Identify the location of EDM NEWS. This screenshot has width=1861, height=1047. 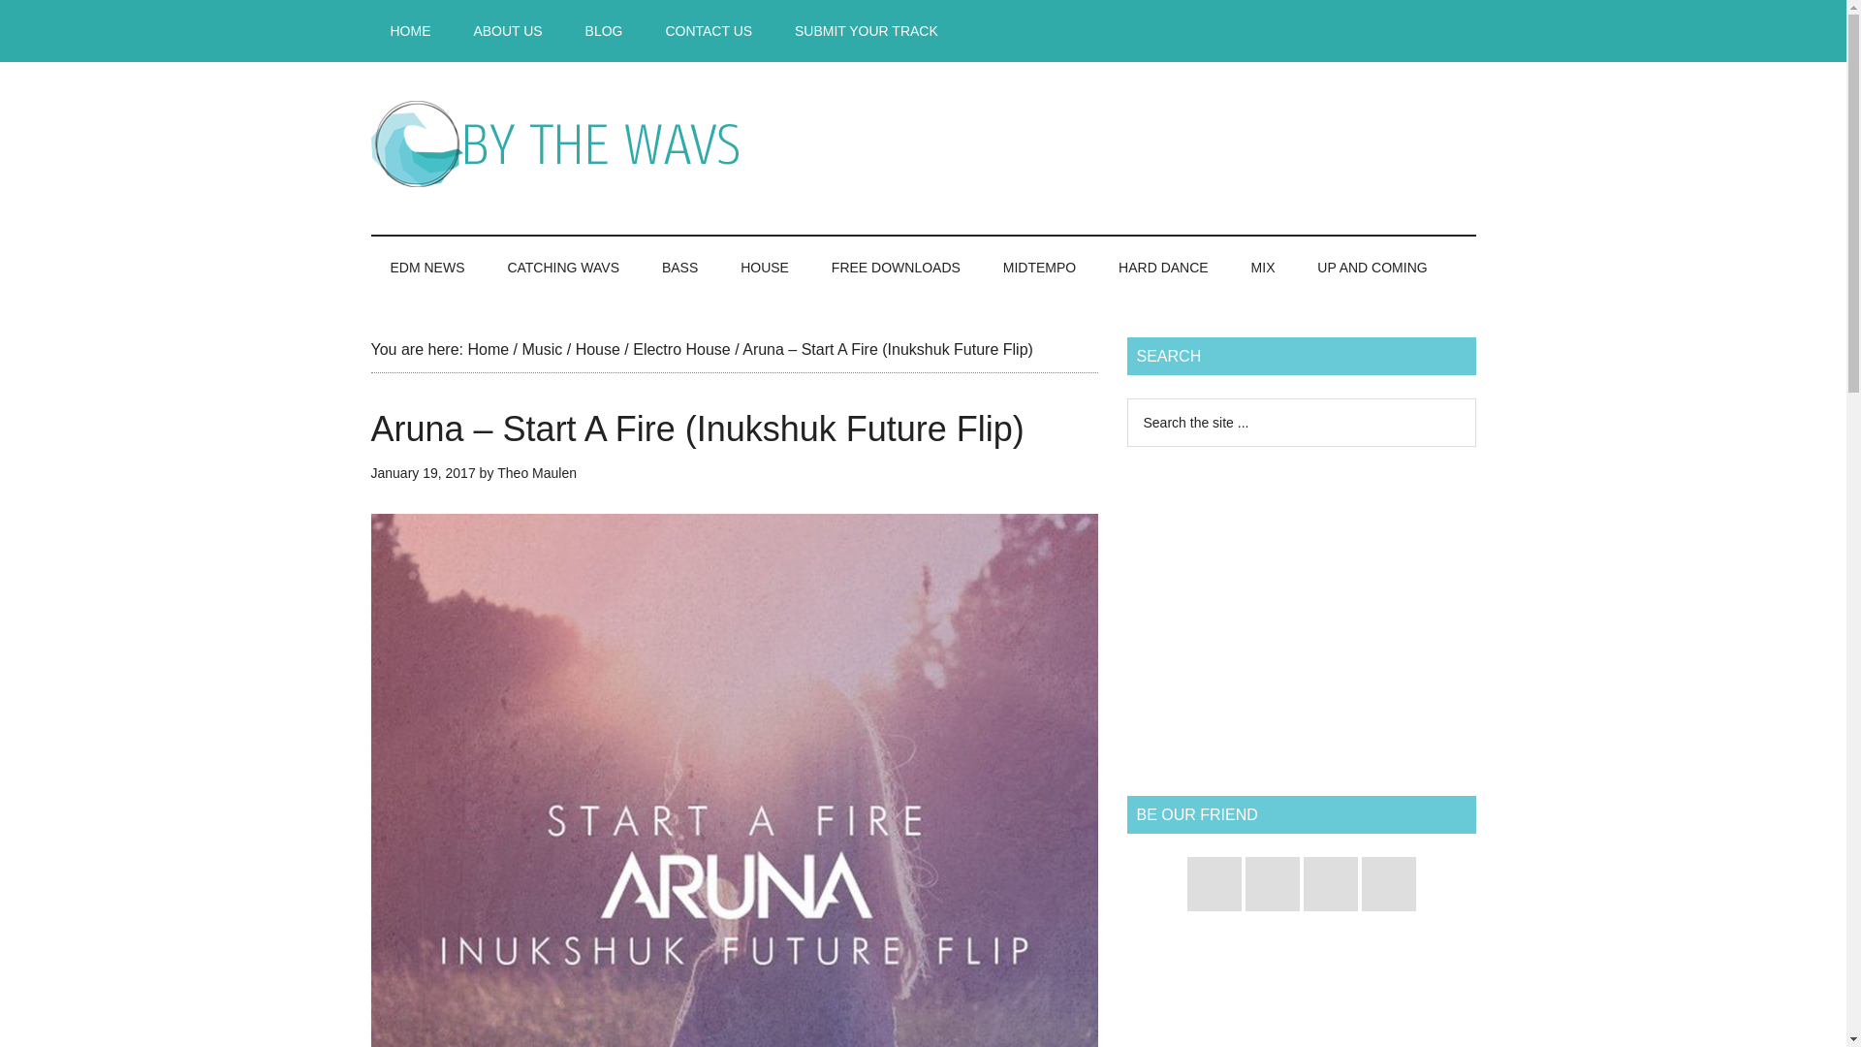
(426, 268).